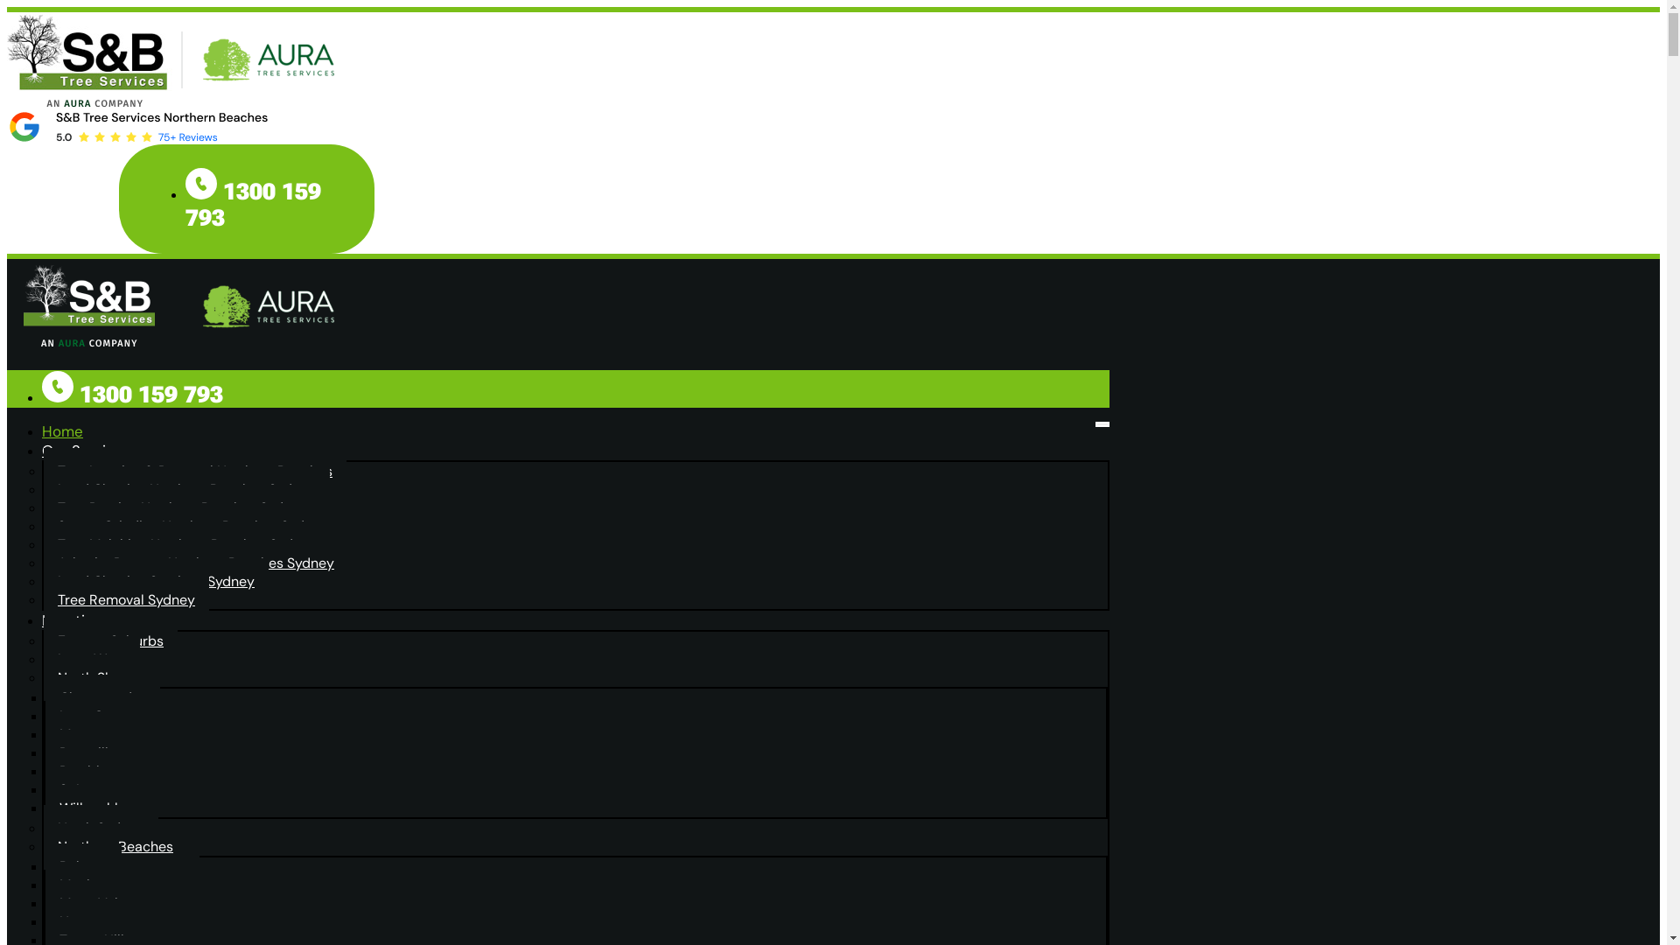 This screenshot has width=1680, height=945. Describe the element at coordinates (84, 431) in the screenshot. I see `Home` at that location.